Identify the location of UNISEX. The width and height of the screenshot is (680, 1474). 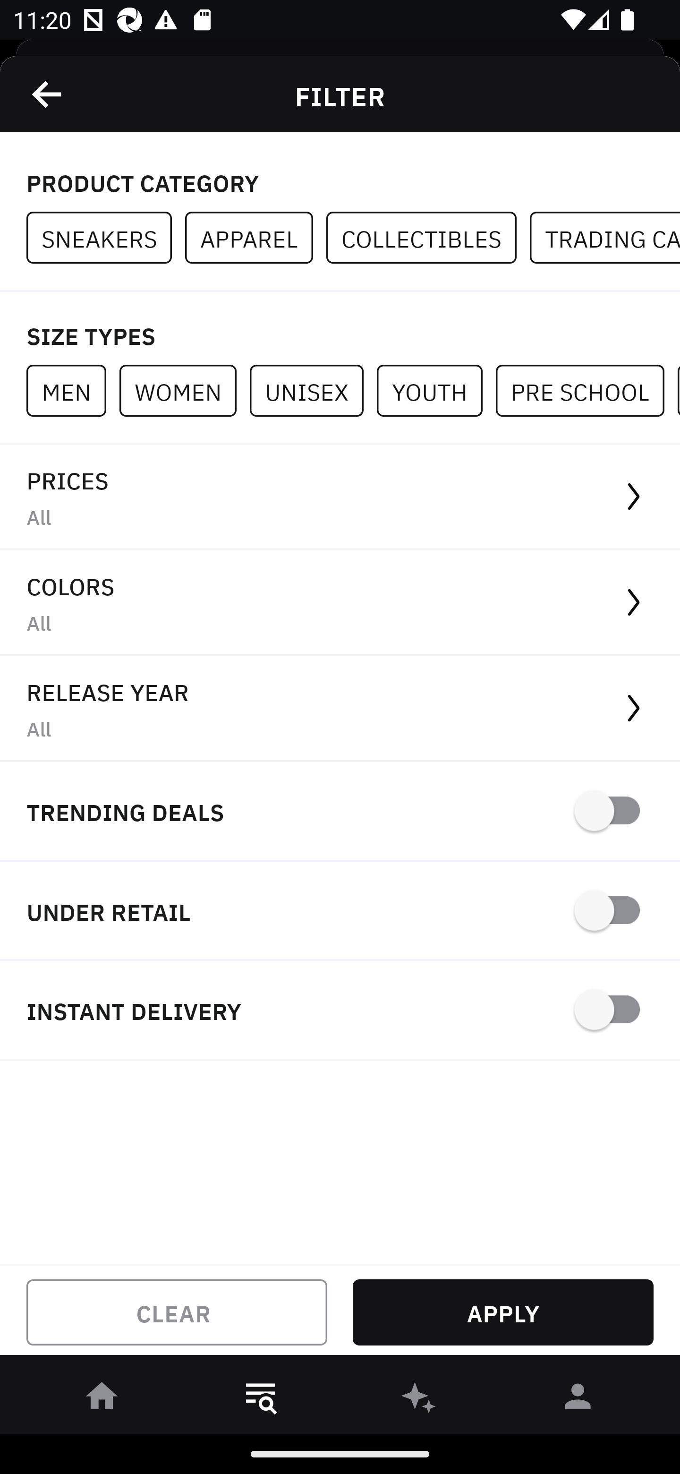
(313, 390).